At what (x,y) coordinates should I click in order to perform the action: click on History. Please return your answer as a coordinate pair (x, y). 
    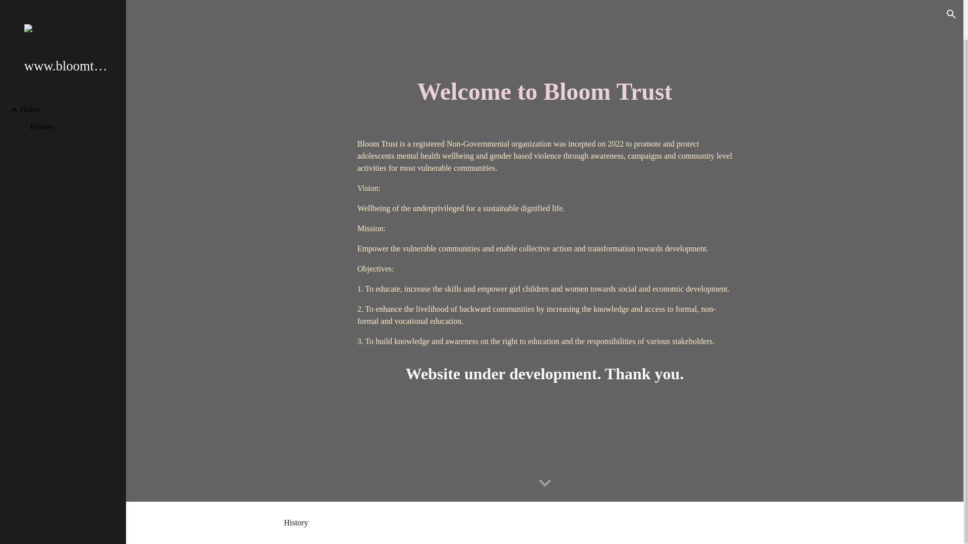
    Looking at the image, I should click on (74, 85).